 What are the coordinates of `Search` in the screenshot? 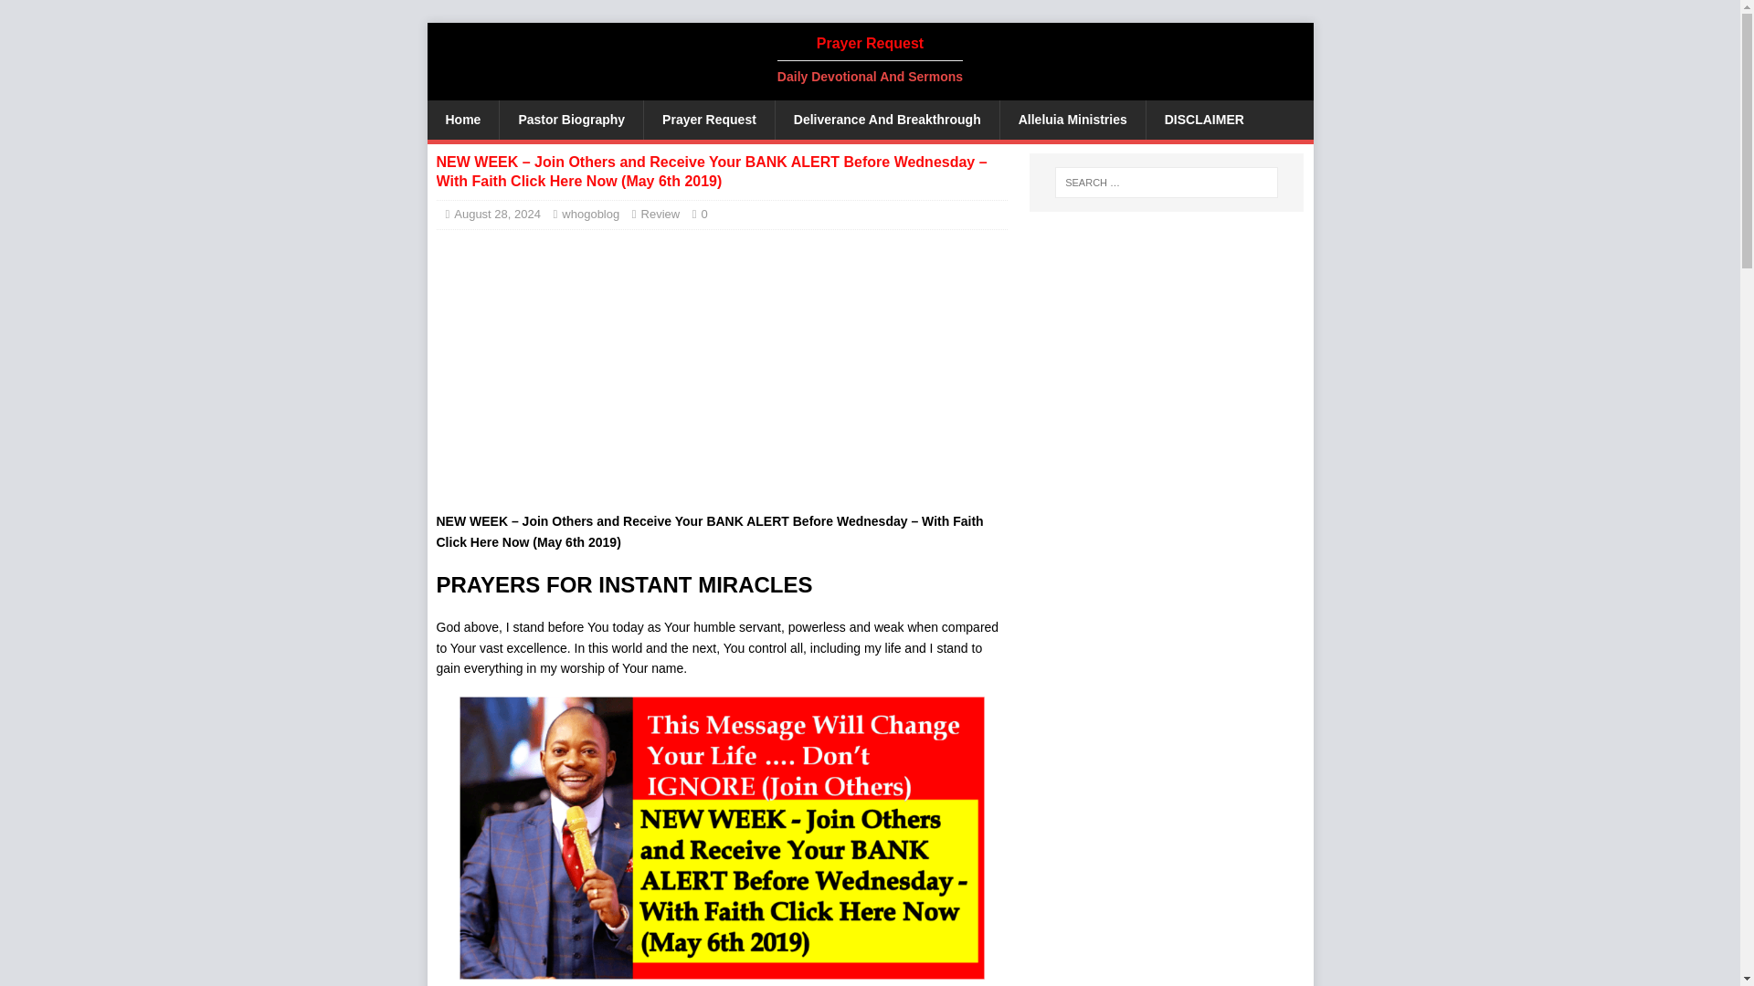 It's located at (68, 15).